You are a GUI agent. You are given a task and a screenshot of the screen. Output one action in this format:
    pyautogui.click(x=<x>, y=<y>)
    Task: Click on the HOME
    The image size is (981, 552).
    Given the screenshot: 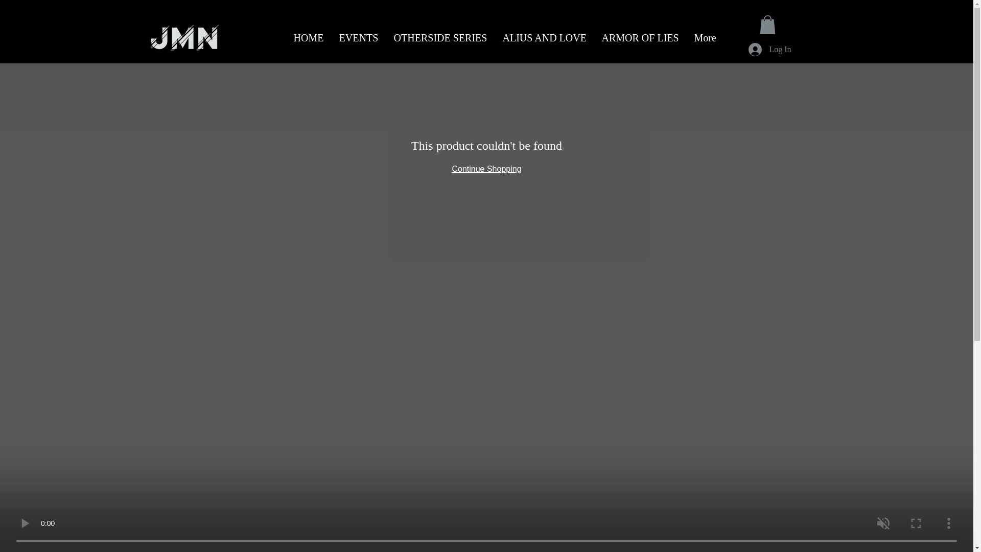 What is the action you would take?
    pyautogui.click(x=309, y=38)
    